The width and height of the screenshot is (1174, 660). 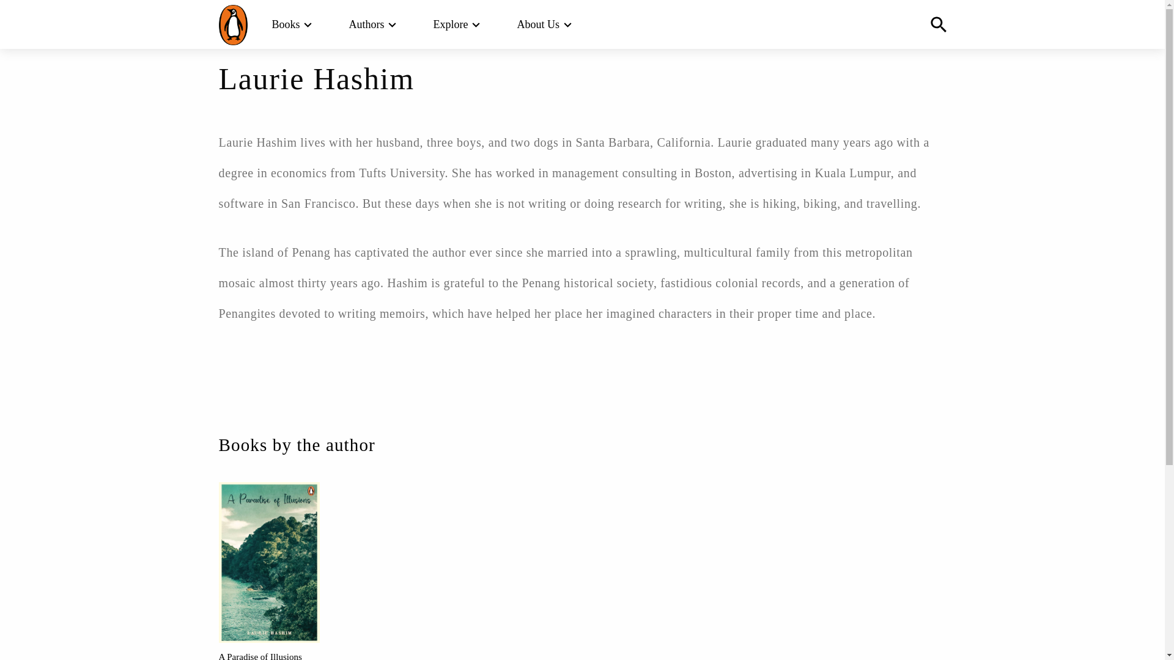 What do you see at coordinates (451, 24) in the screenshot?
I see `Explore` at bounding box center [451, 24].